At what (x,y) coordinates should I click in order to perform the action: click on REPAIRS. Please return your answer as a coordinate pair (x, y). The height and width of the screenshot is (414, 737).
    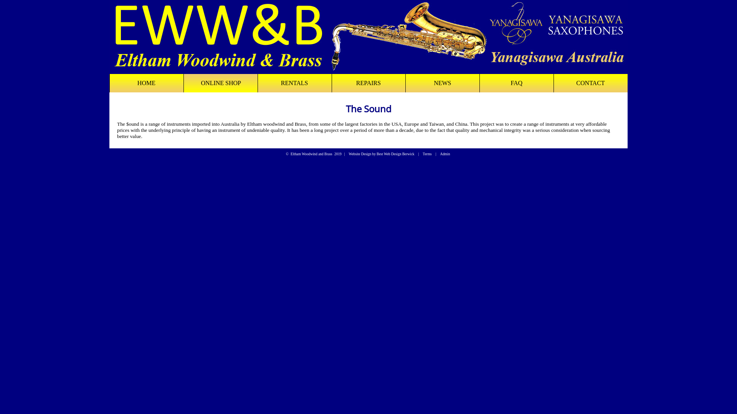
    Looking at the image, I should click on (368, 83).